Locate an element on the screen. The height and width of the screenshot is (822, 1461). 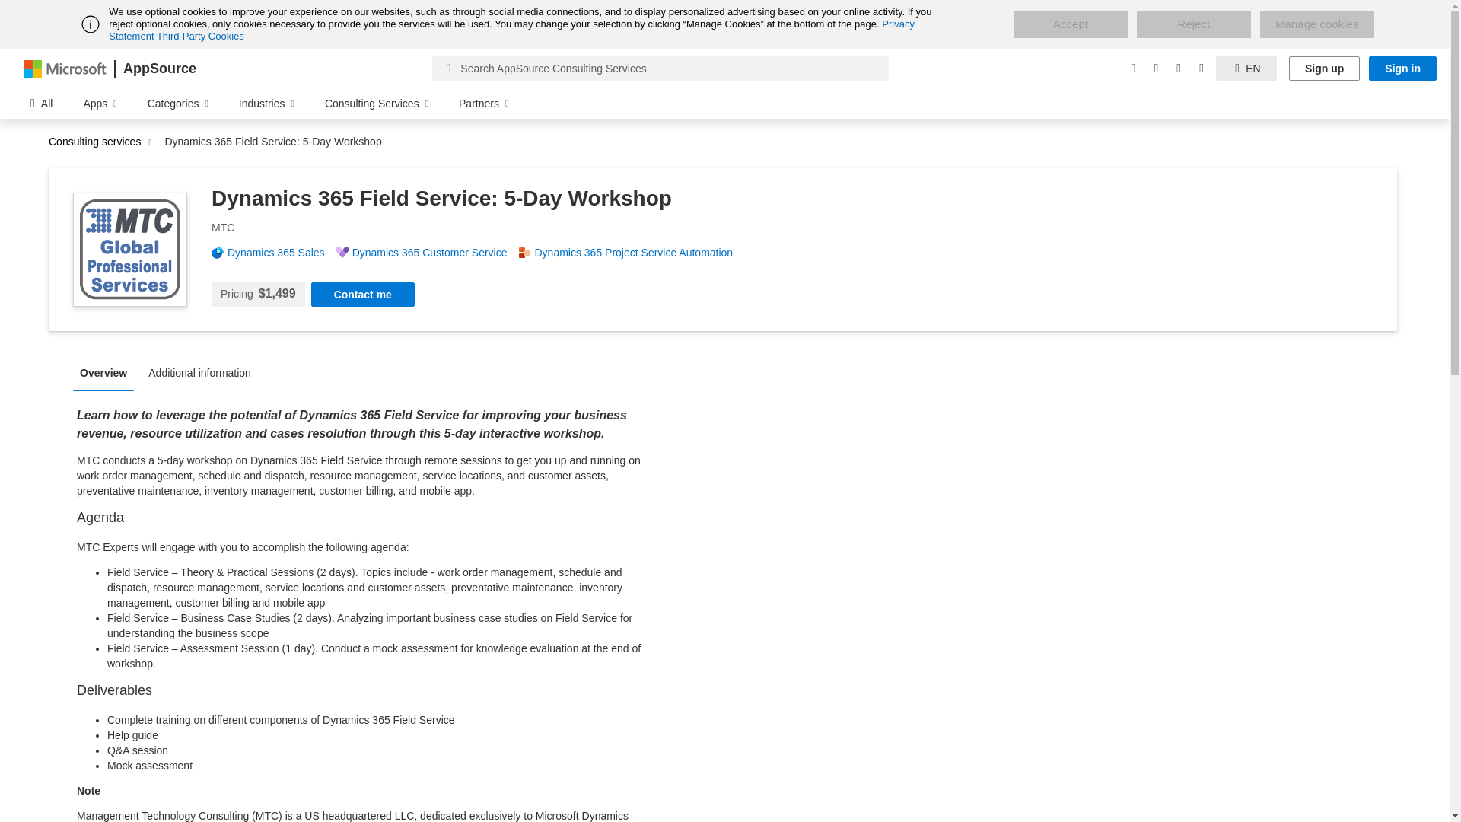
Privacy Statement is located at coordinates (511, 30).